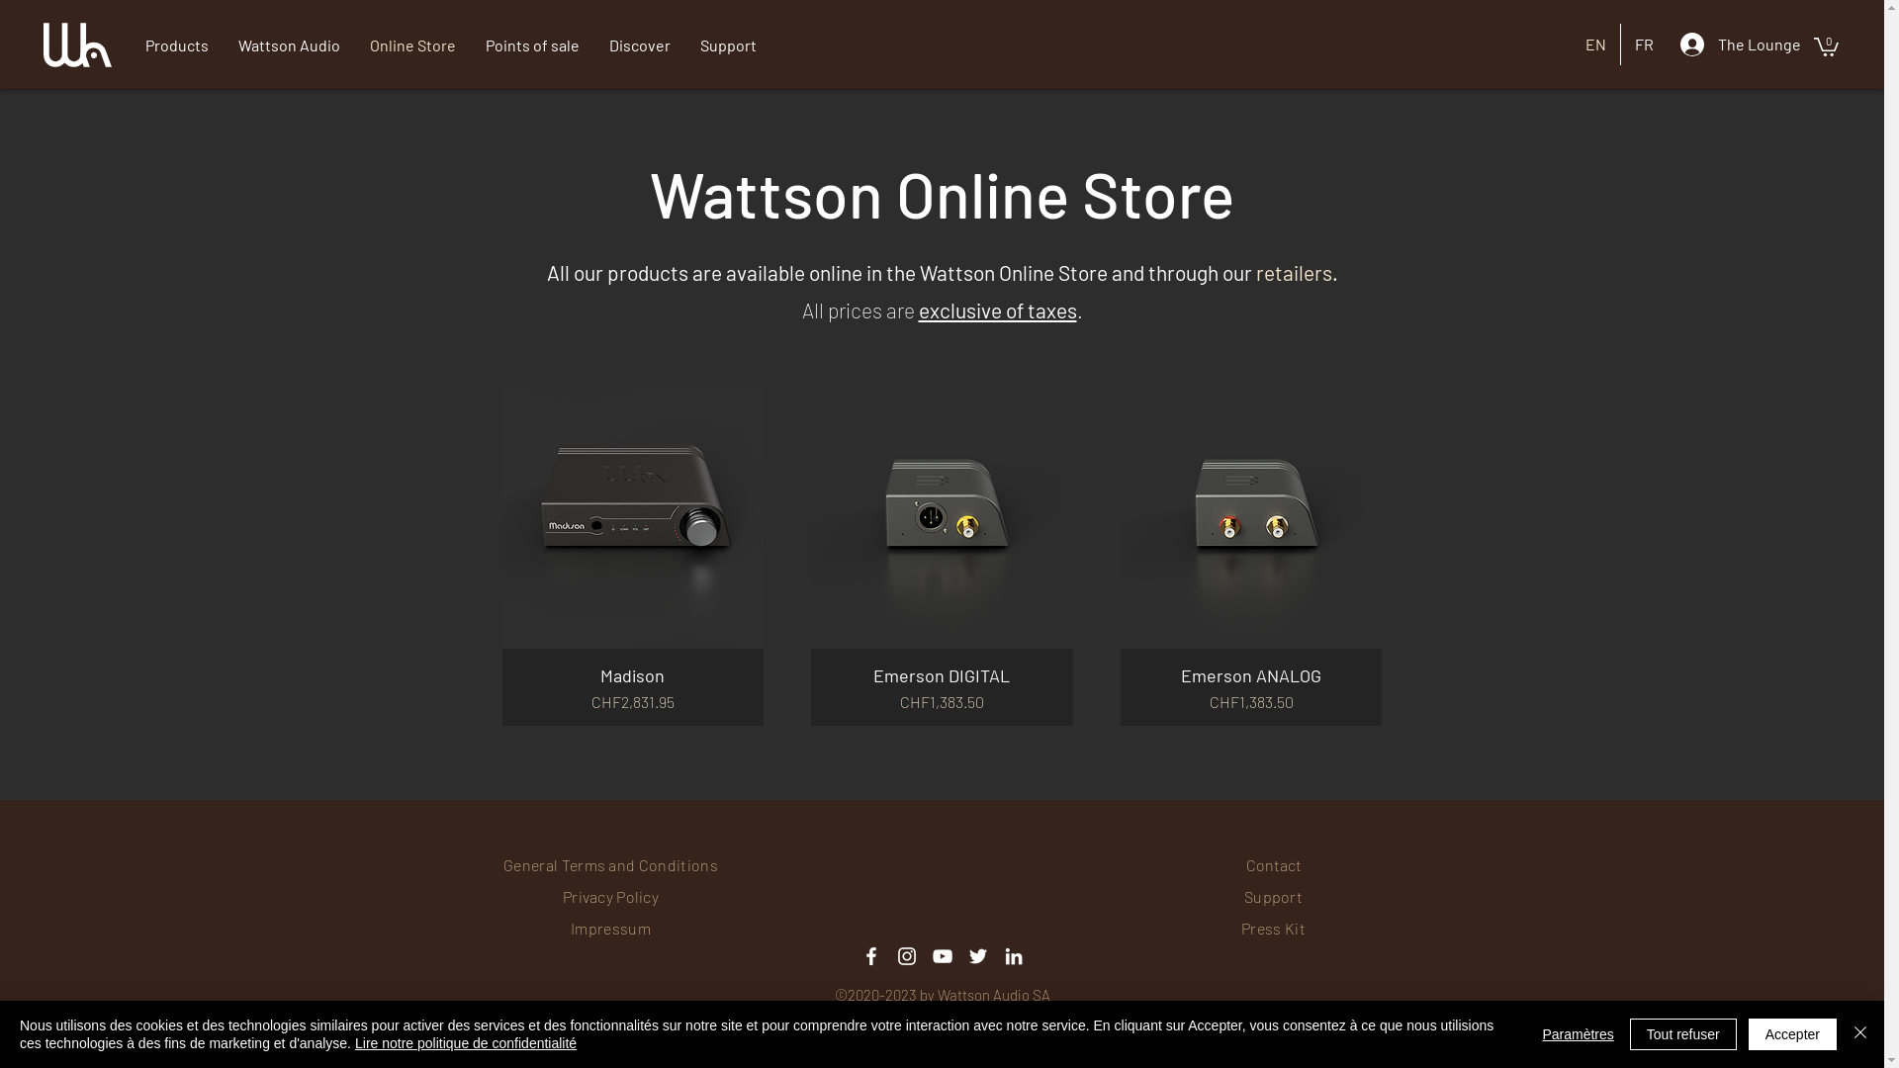 The height and width of the screenshot is (1068, 1899). What do you see at coordinates (1596, 44) in the screenshot?
I see `EN` at bounding box center [1596, 44].